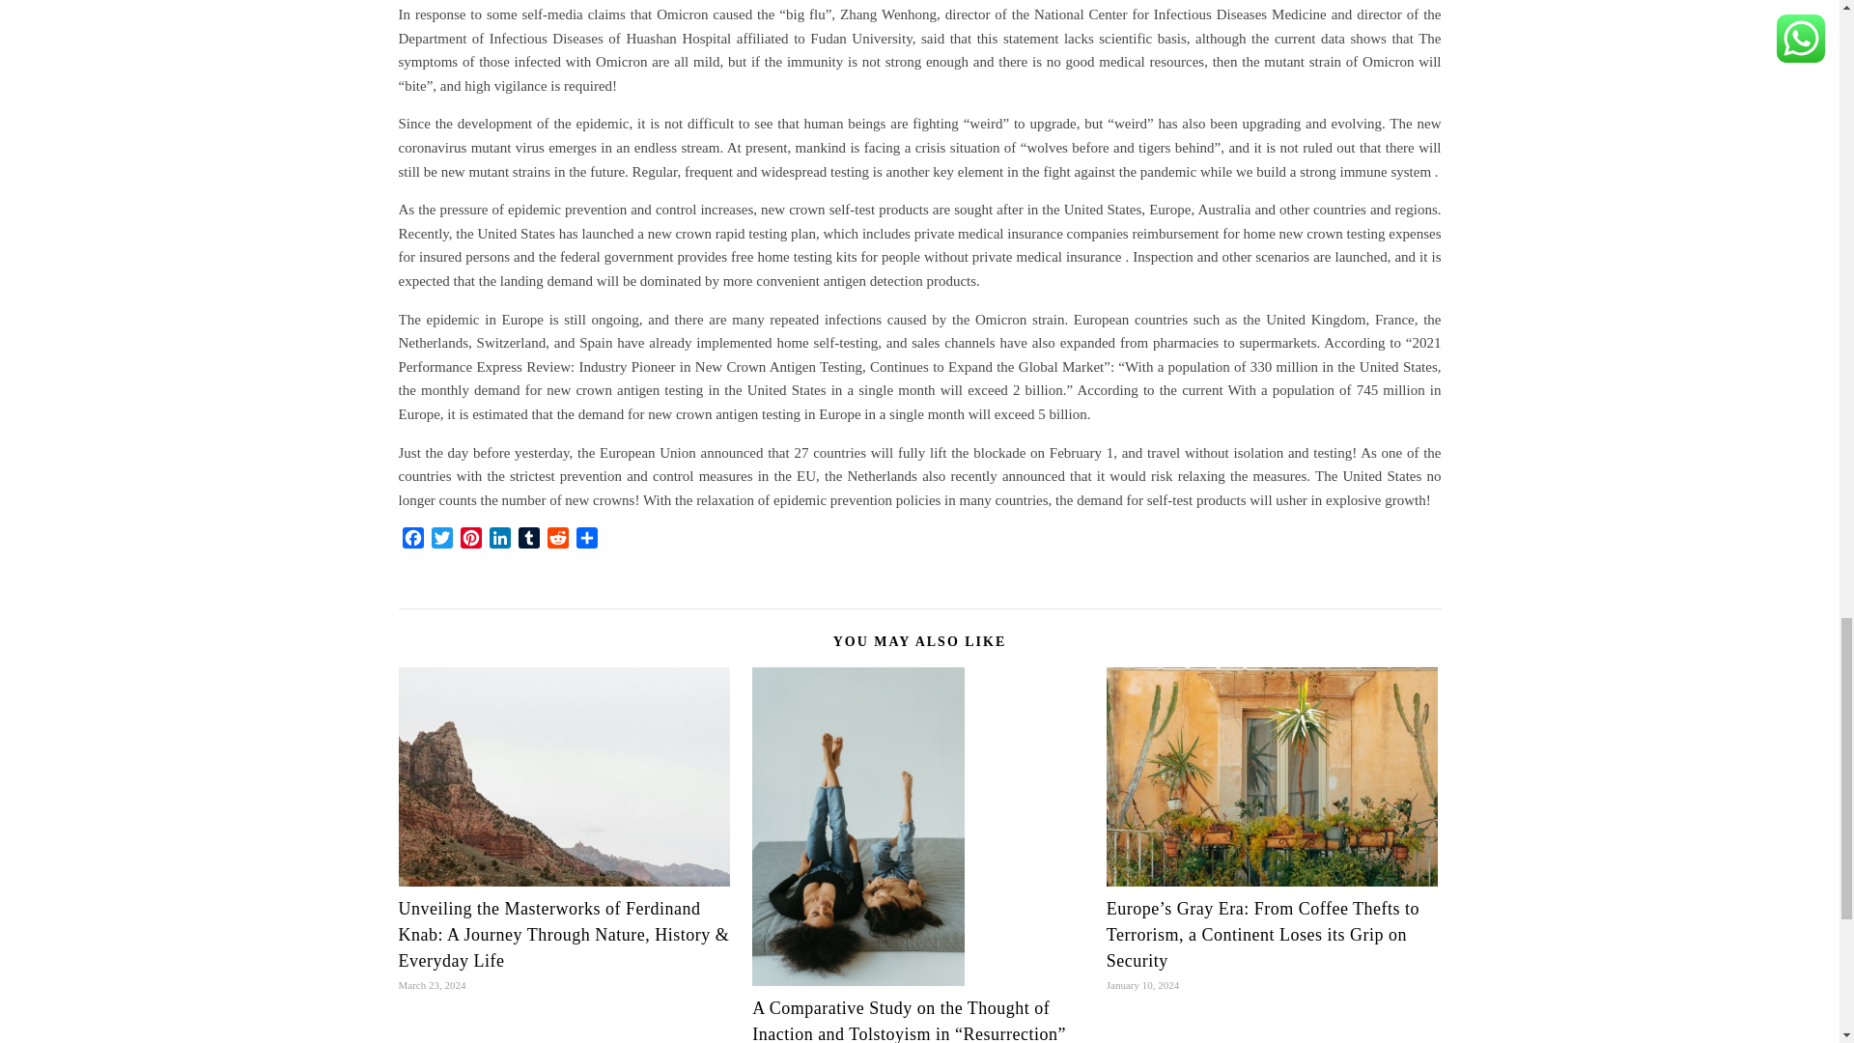  Describe the element at coordinates (440, 541) in the screenshot. I see `Twitter` at that location.